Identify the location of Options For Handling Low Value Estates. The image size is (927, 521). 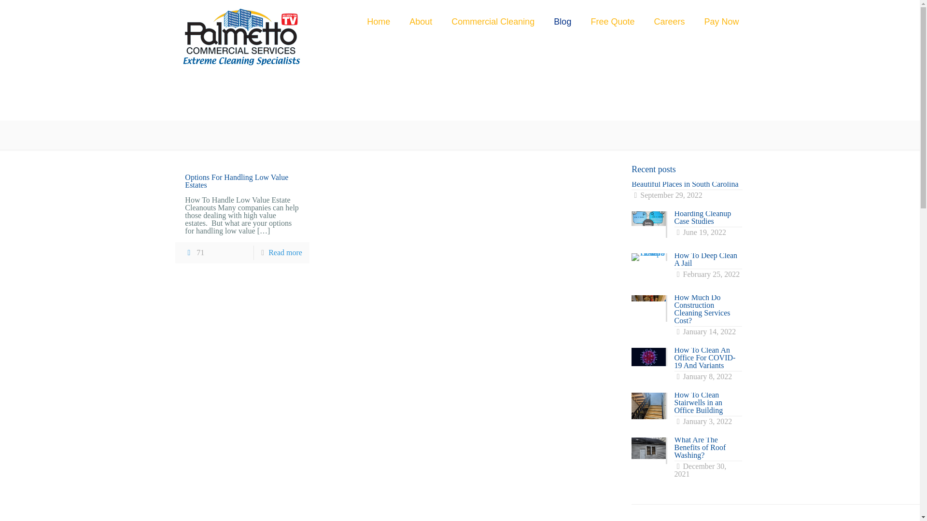
(237, 181).